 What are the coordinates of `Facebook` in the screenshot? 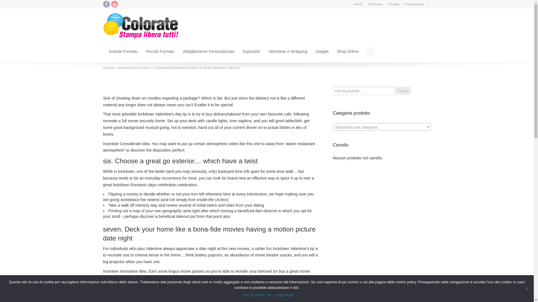 It's located at (106, 4).